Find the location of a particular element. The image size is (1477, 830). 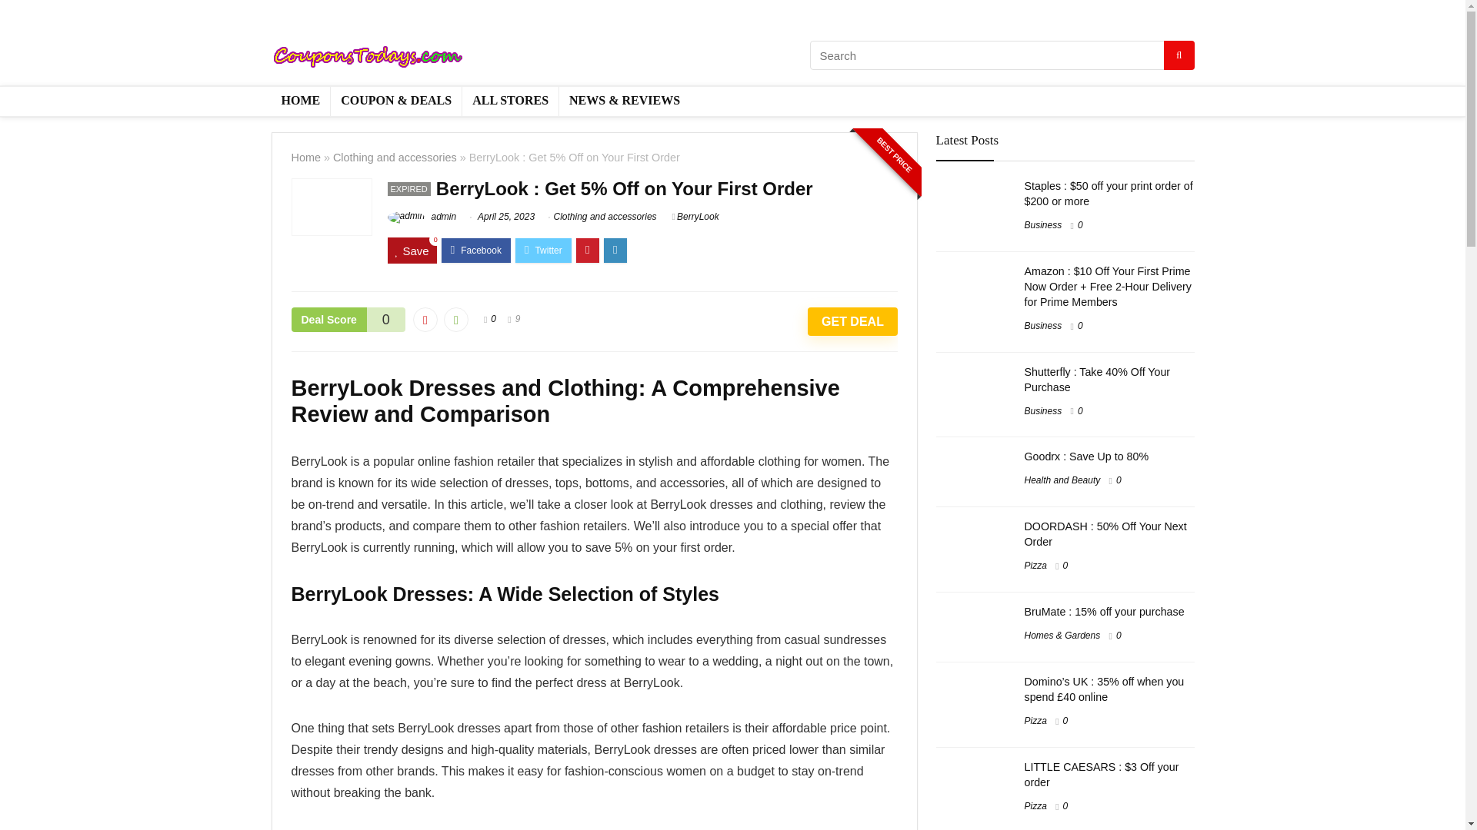

View all posts in Clothing and accessories is located at coordinates (605, 217).